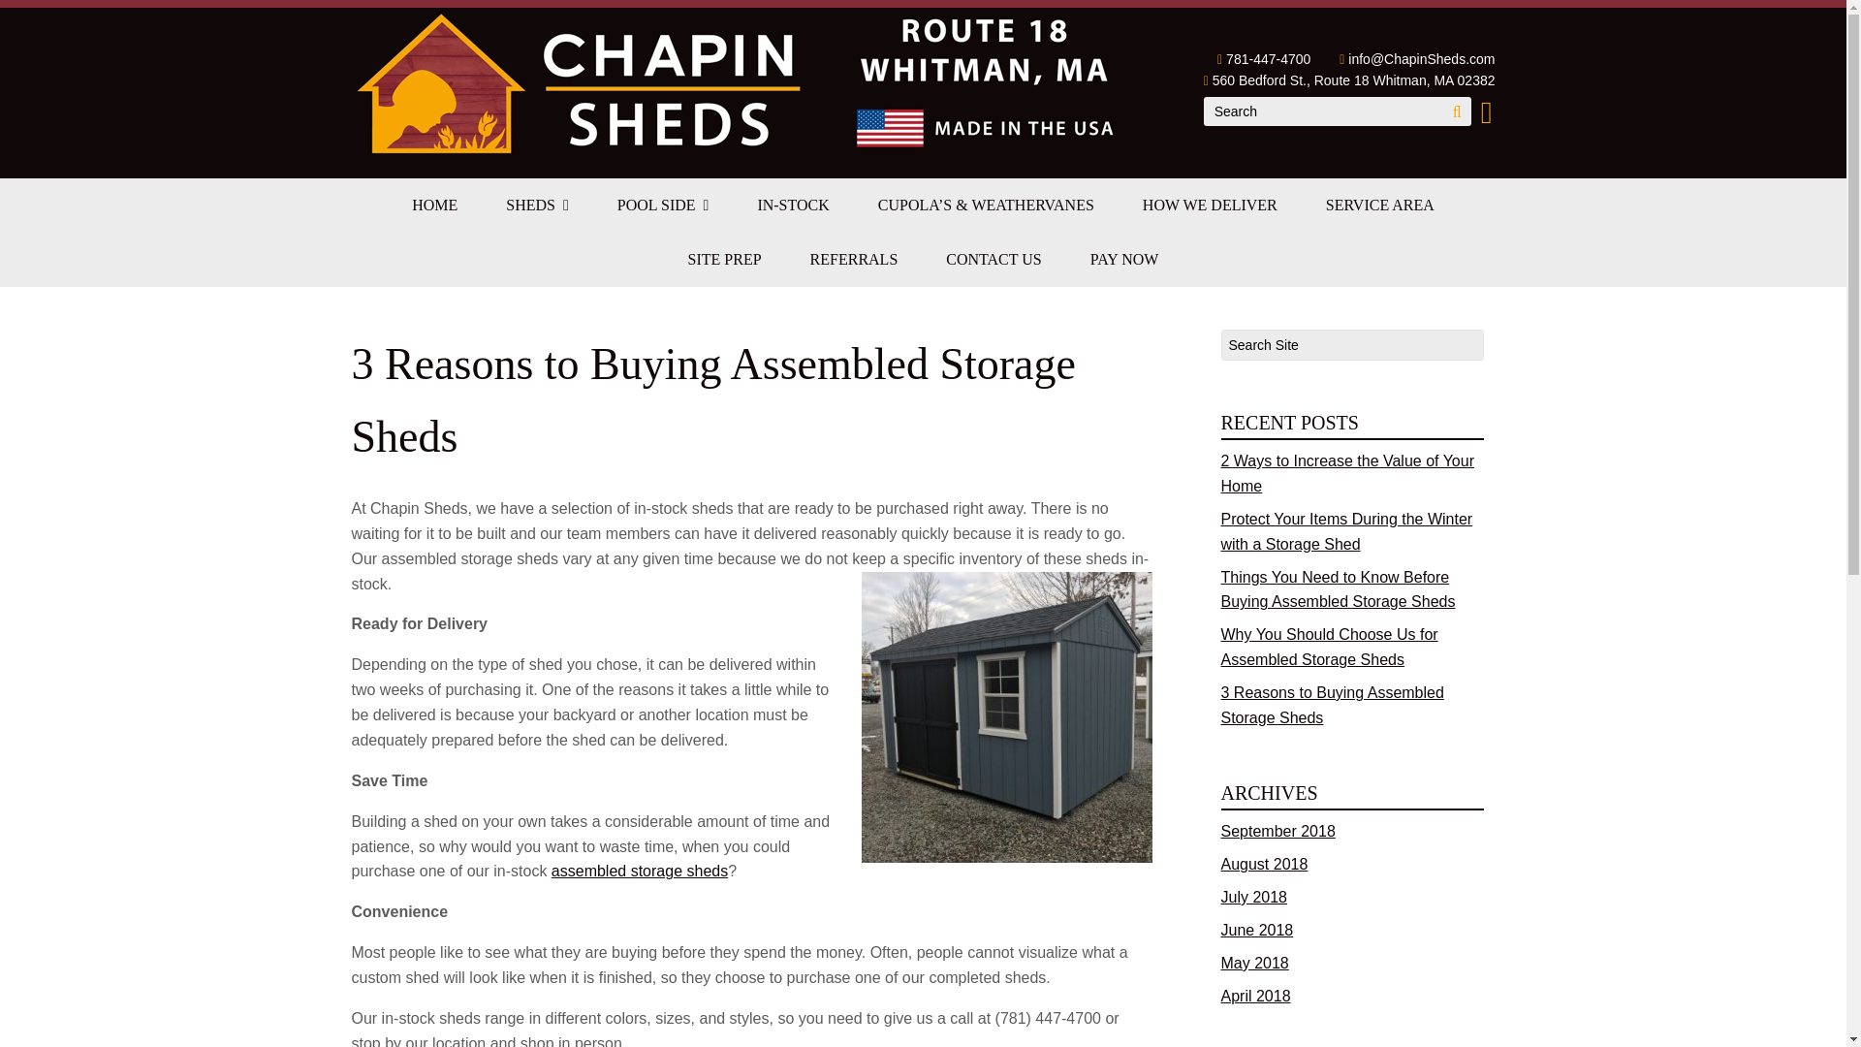 Image resolution: width=1861 pixels, height=1047 pixels. Describe the element at coordinates (1210, 205) in the screenshot. I see `HOW WE DELIVER` at that location.